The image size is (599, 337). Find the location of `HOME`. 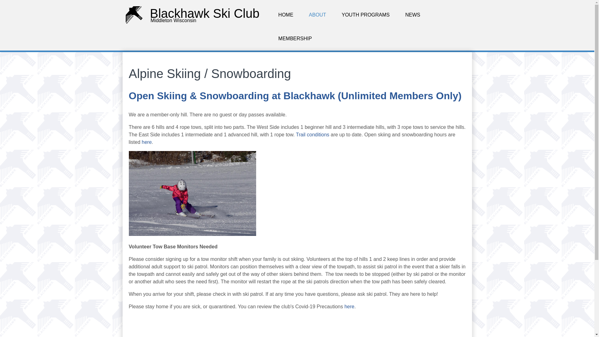

HOME is located at coordinates (286, 15).